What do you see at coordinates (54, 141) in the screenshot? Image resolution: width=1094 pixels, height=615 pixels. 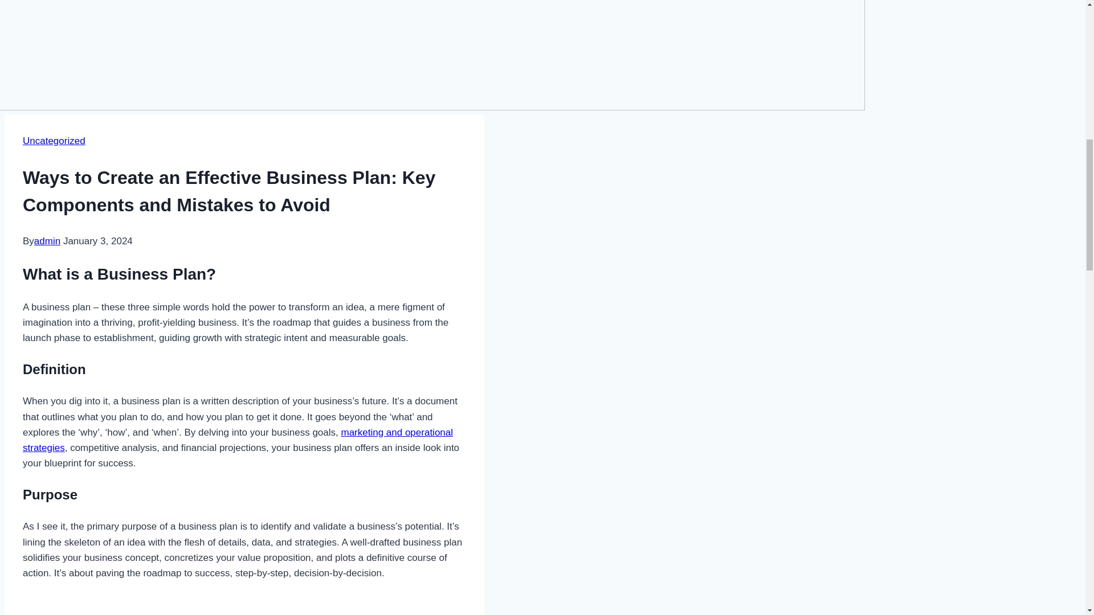 I see `Uncategorized` at bounding box center [54, 141].